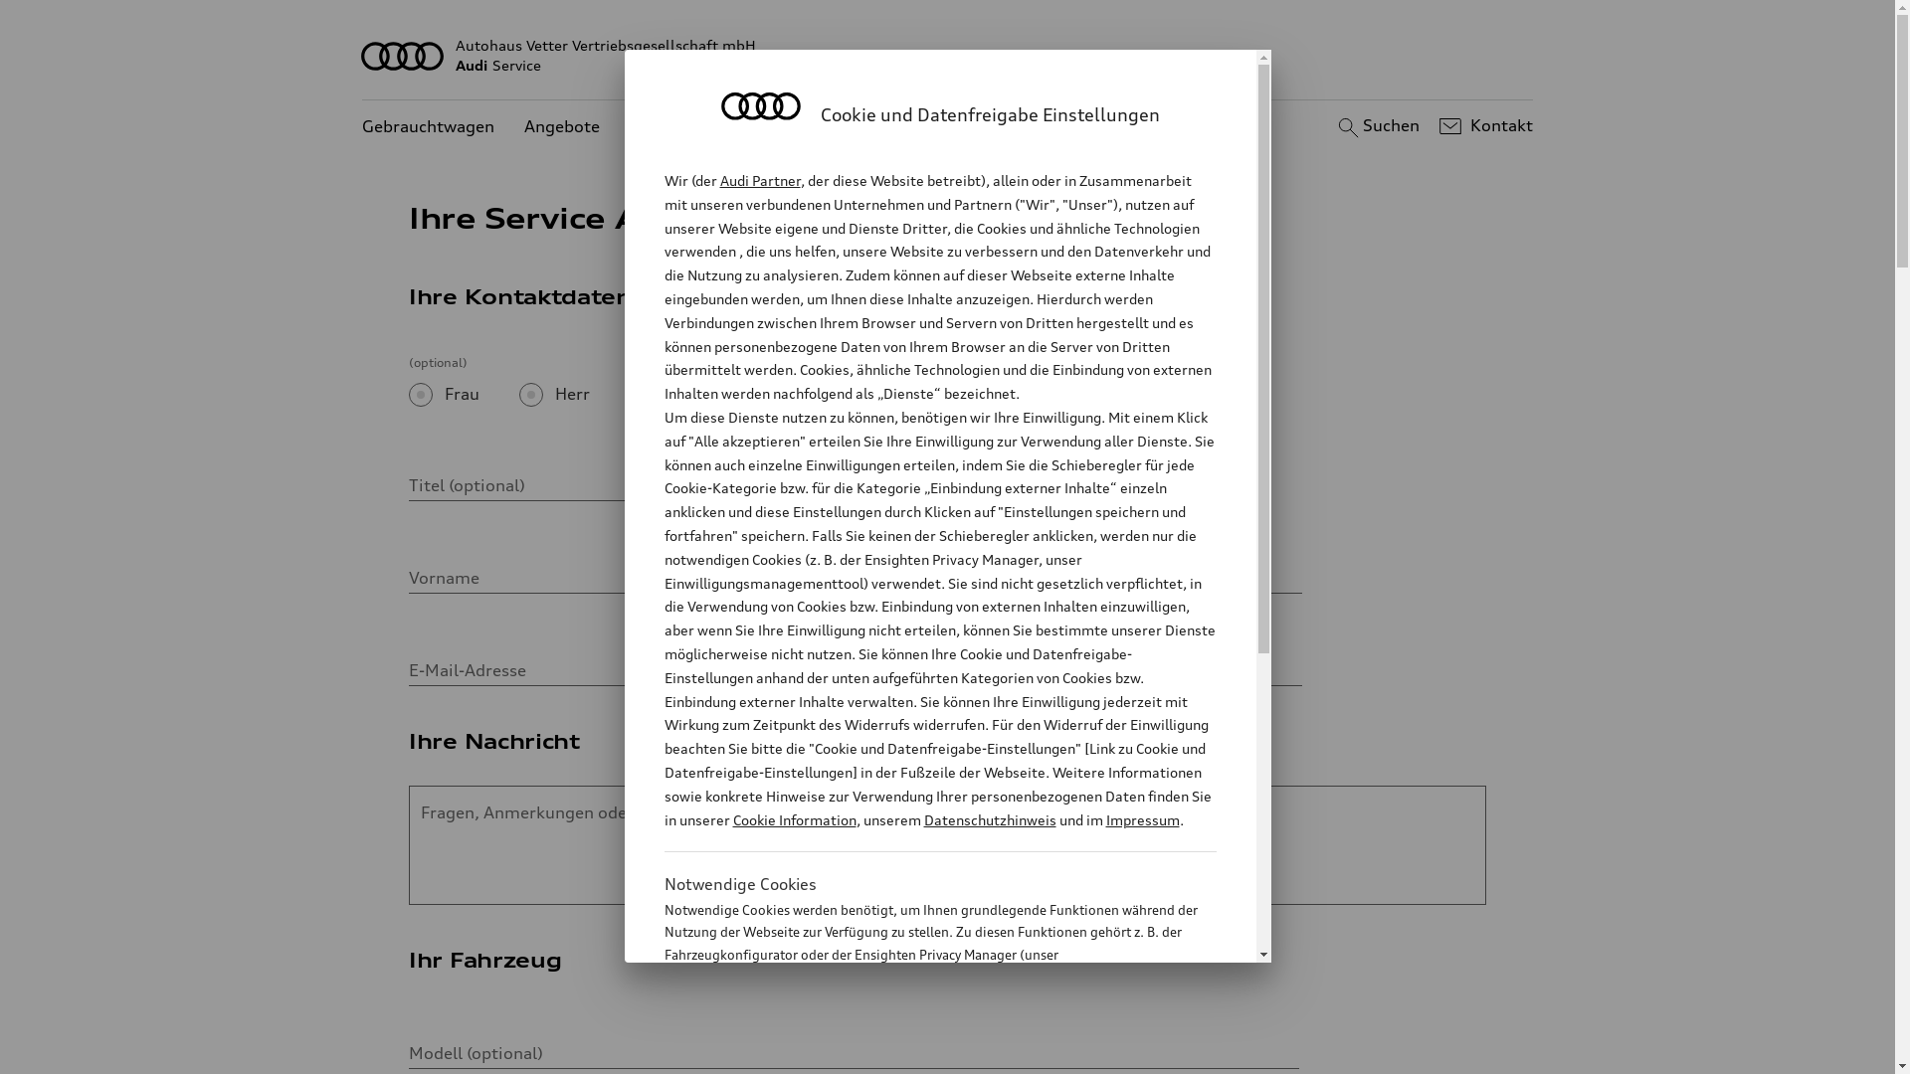 The width and height of the screenshot is (1910, 1074). I want to click on Impressum, so click(1143, 819).